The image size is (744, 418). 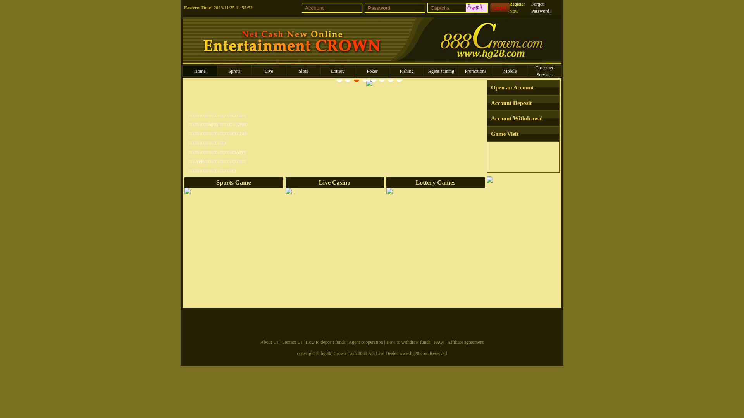 I want to click on Lottery, so click(x=338, y=71).